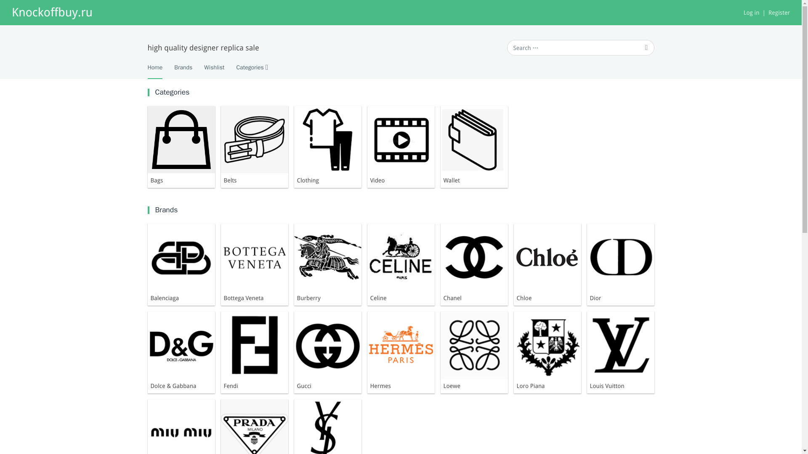  Describe the element at coordinates (751, 13) in the screenshot. I see `Log in` at that location.